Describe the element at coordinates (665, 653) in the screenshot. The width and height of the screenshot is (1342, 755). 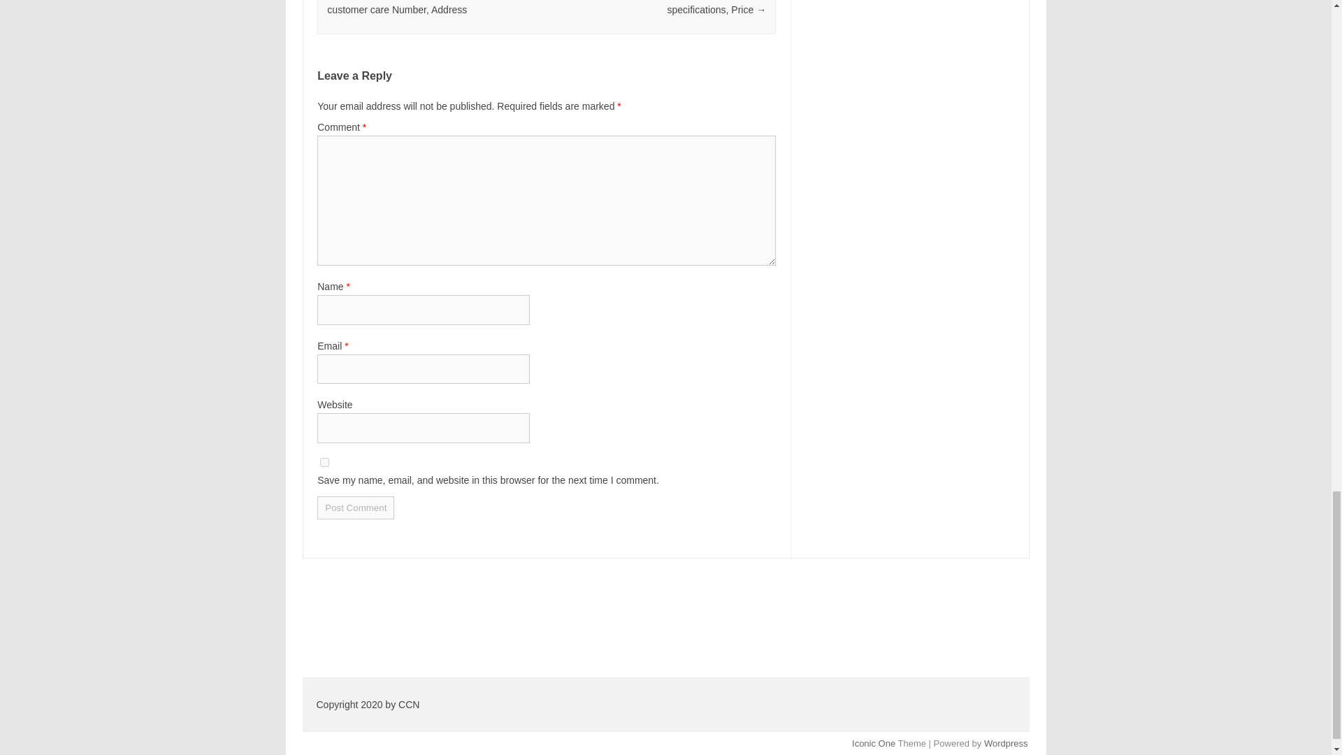
I see `Advertisement` at that location.